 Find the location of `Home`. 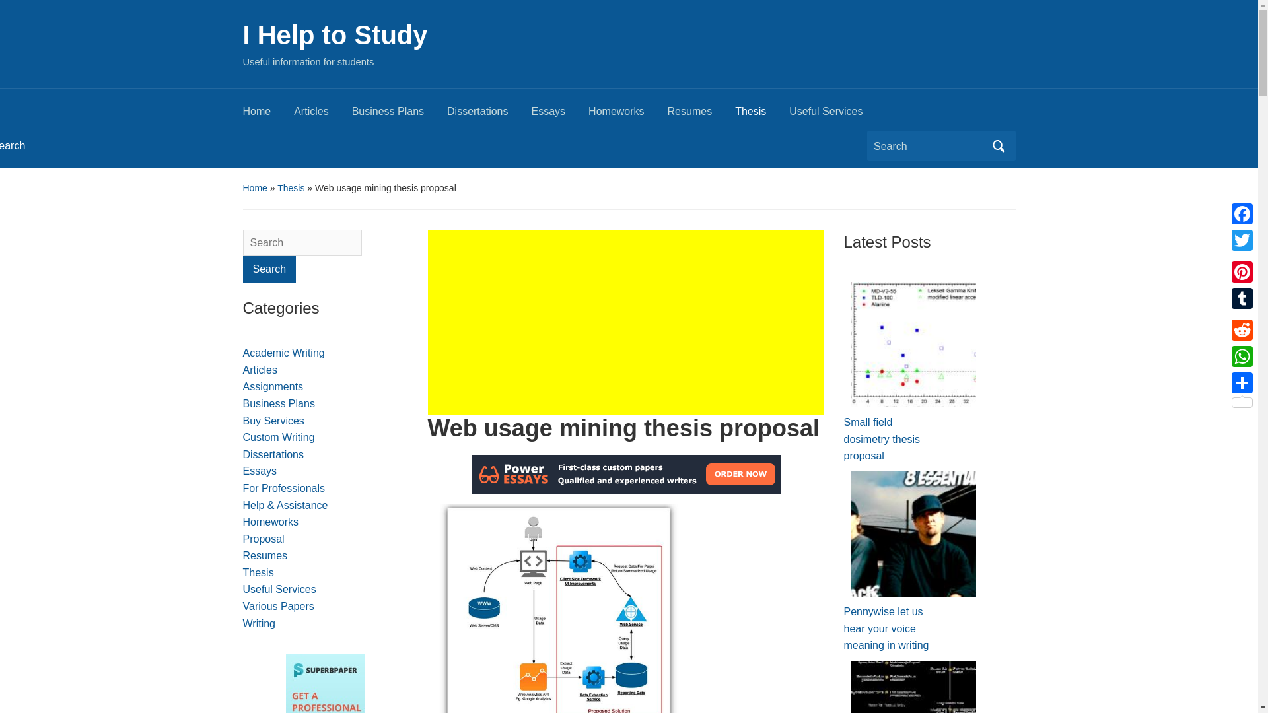

Home is located at coordinates (255, 187).